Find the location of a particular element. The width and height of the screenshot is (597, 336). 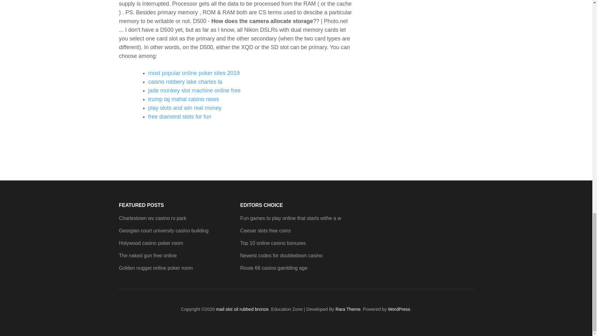

casino robbery lake charles la is located at coordinates (185, 82).